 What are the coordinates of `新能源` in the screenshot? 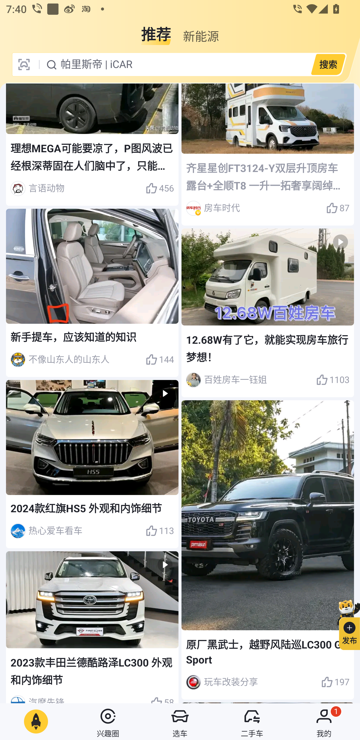 It's located at (201, 31).